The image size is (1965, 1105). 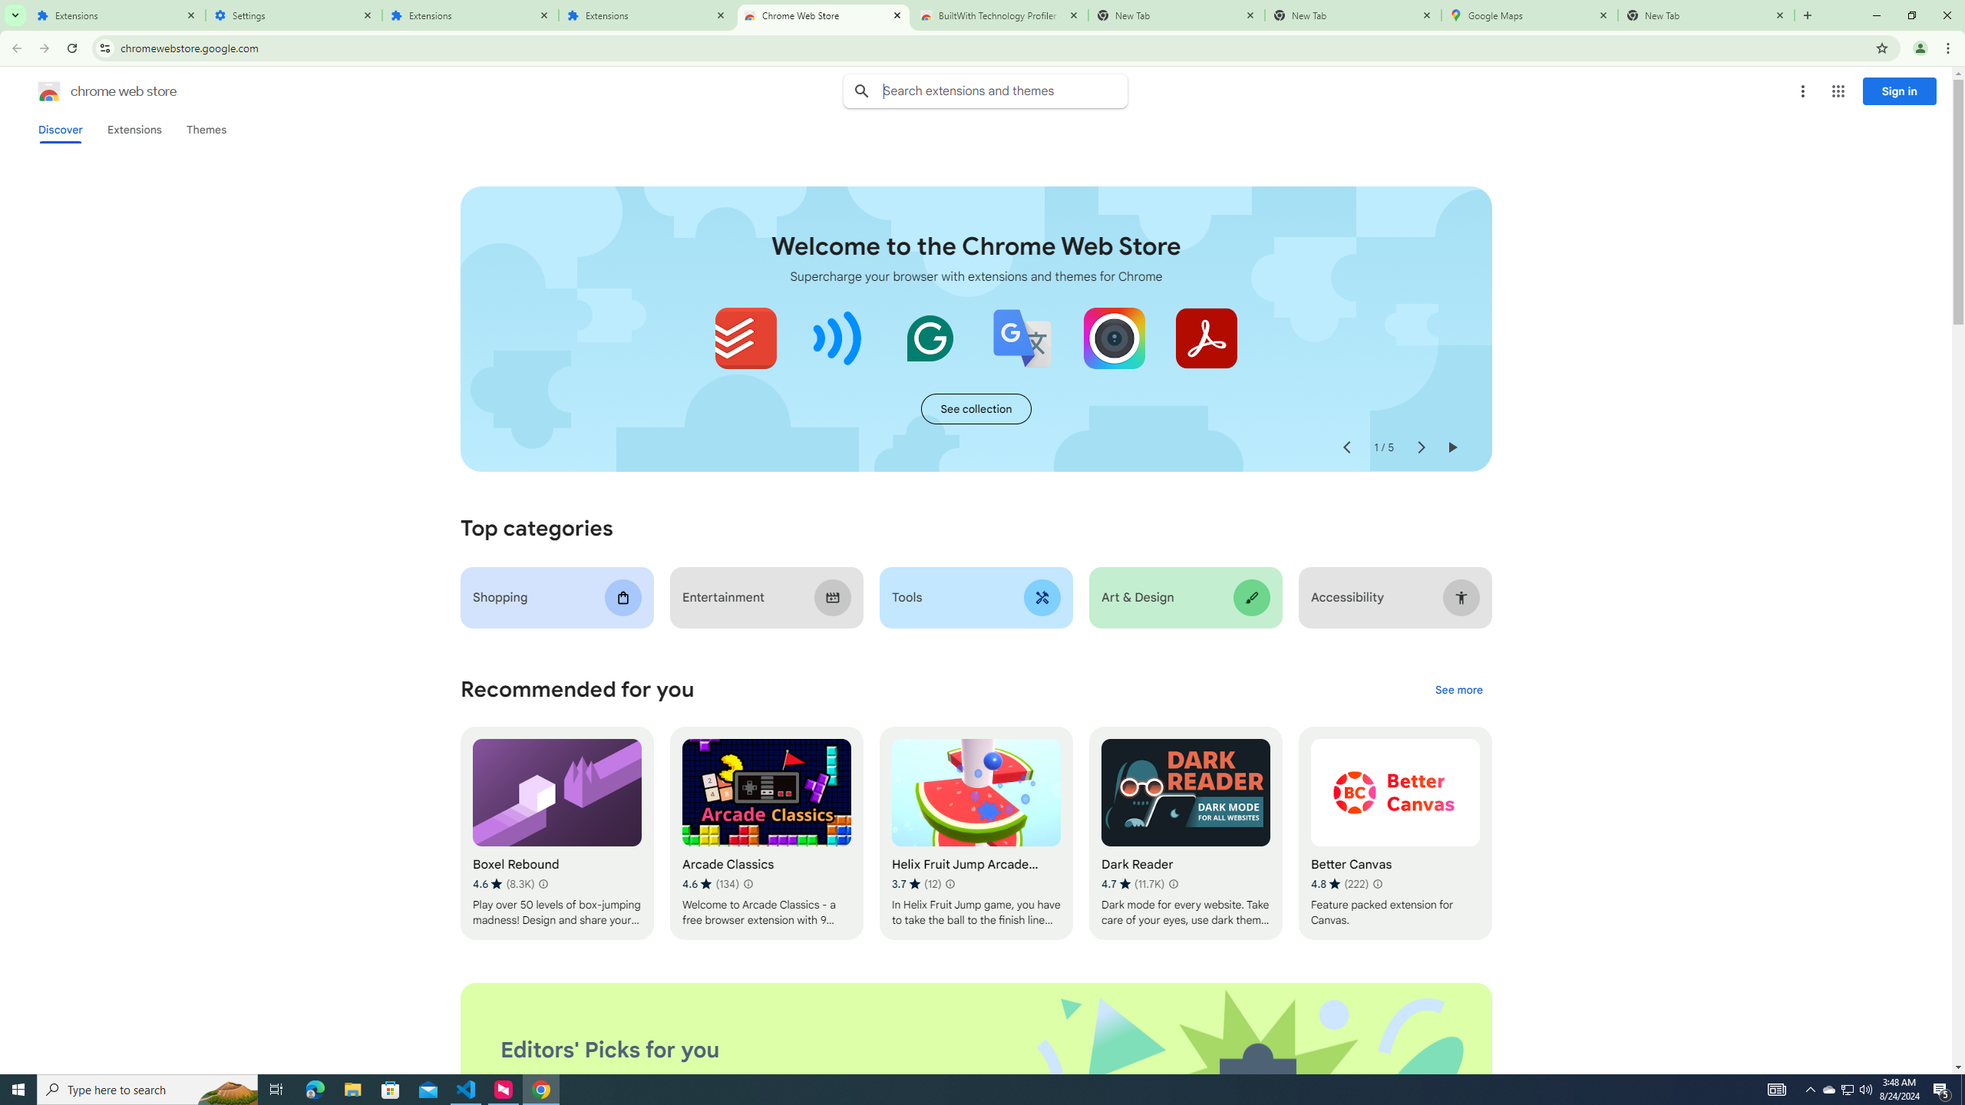 What do you see at coordinates (1375, 884) in the screenshot?
I see `Learn more about results and reviews "Better Canvas"` at bounding box center [1375, 884].